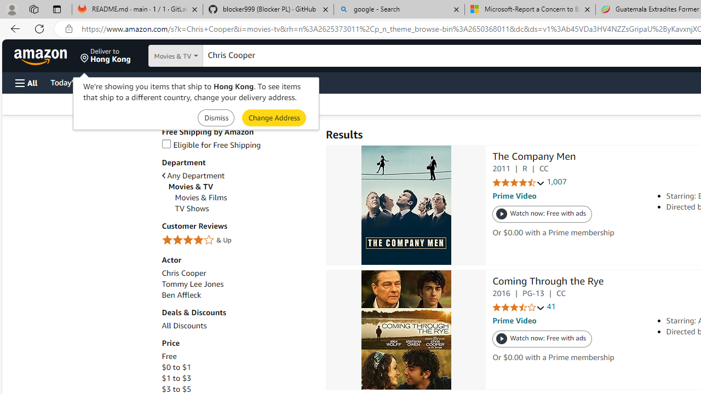 This screenshot has height=394, width=701. Describe the element at coordinates (238, 378) in the screenshot. I see `$1 to $3` at that location.